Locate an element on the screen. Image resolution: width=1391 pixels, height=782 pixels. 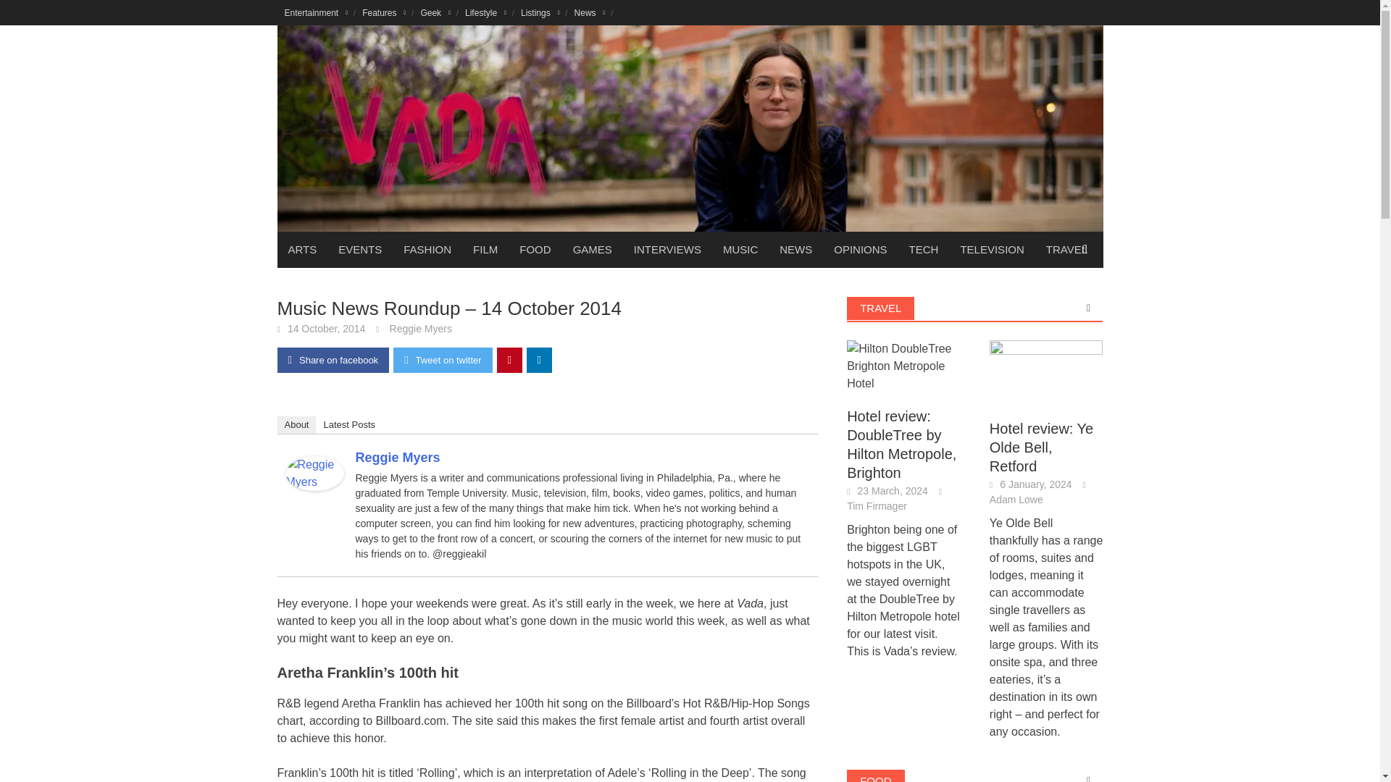
FASHION is located at coordinates (427, 249).